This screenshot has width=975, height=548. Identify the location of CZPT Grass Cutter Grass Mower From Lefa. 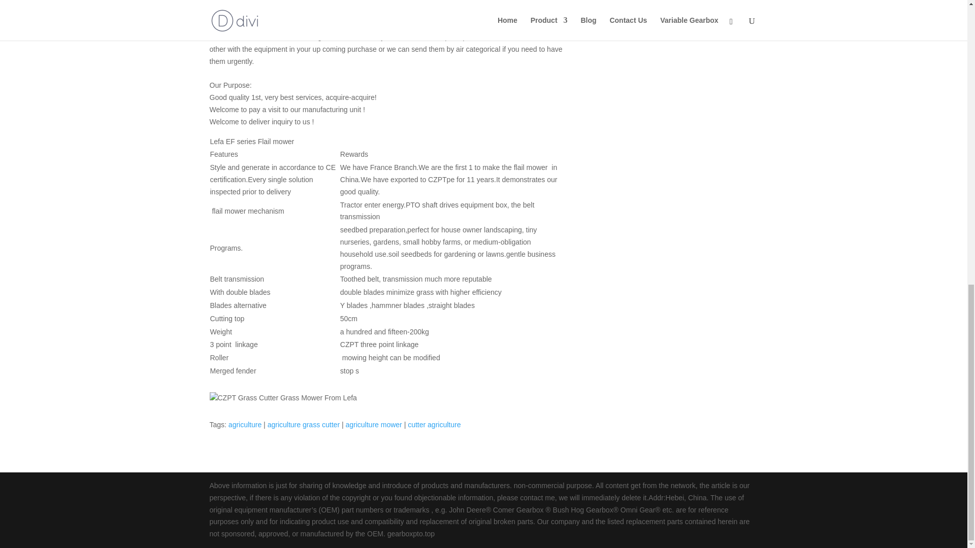
(283, 398).